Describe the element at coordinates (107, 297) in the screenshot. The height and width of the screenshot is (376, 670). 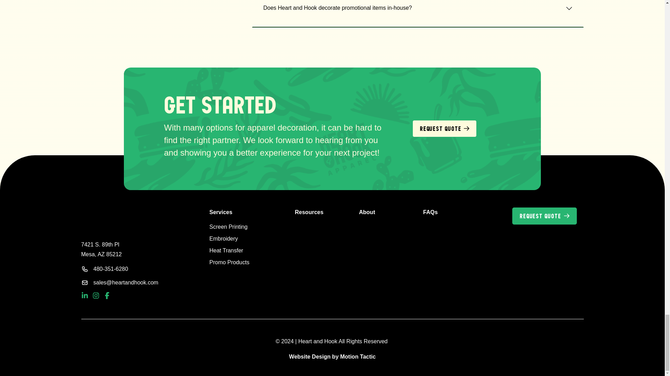
I see `social link` at that location.